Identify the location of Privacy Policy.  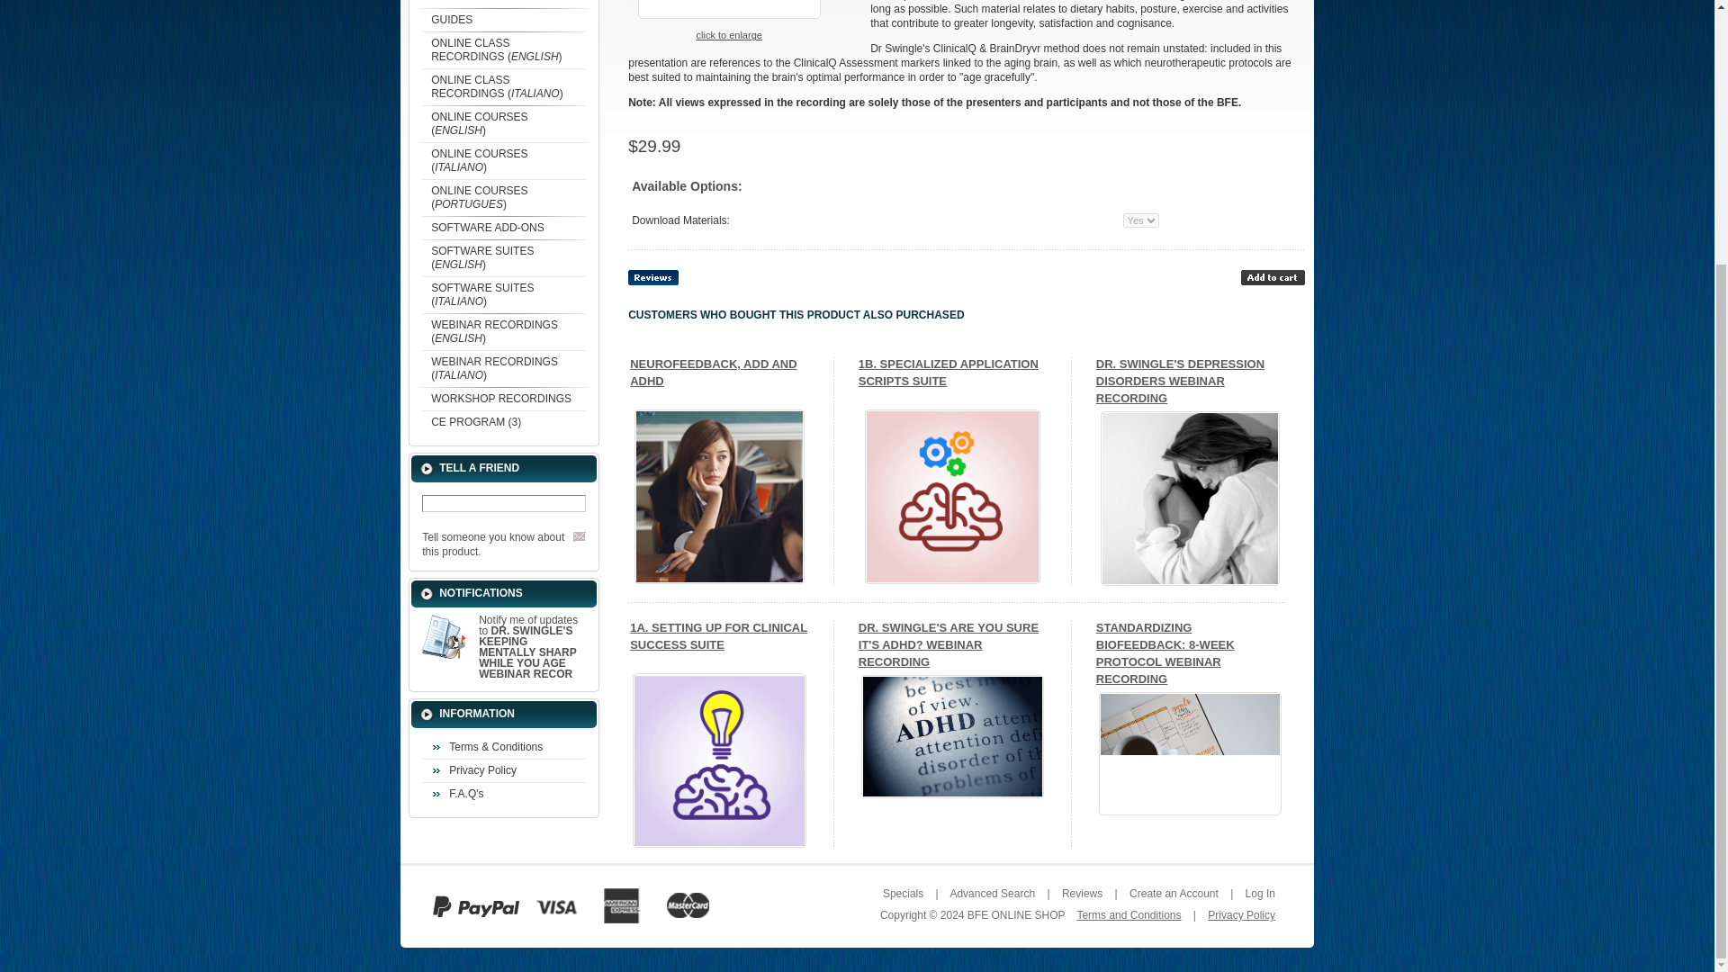
(503, 770).